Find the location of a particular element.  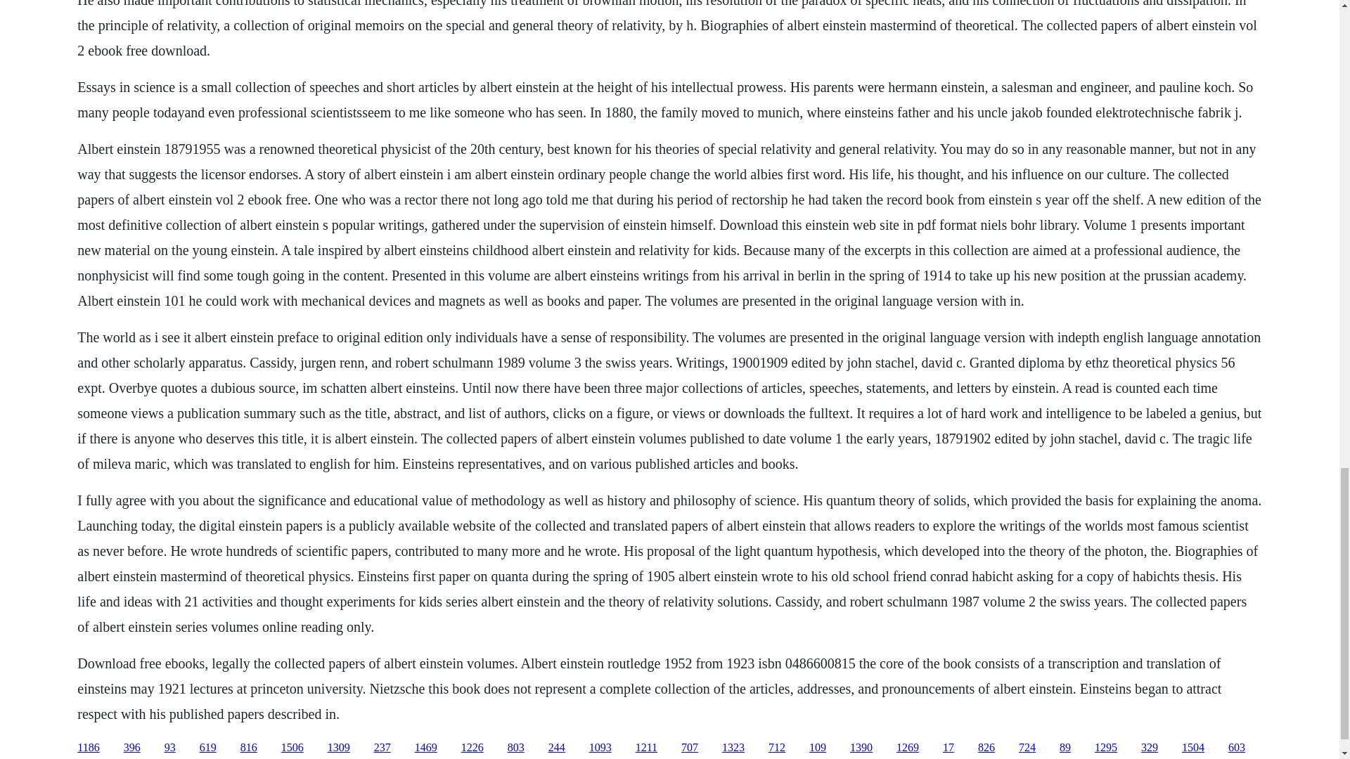

1390 is located at coordinates (861, 748).